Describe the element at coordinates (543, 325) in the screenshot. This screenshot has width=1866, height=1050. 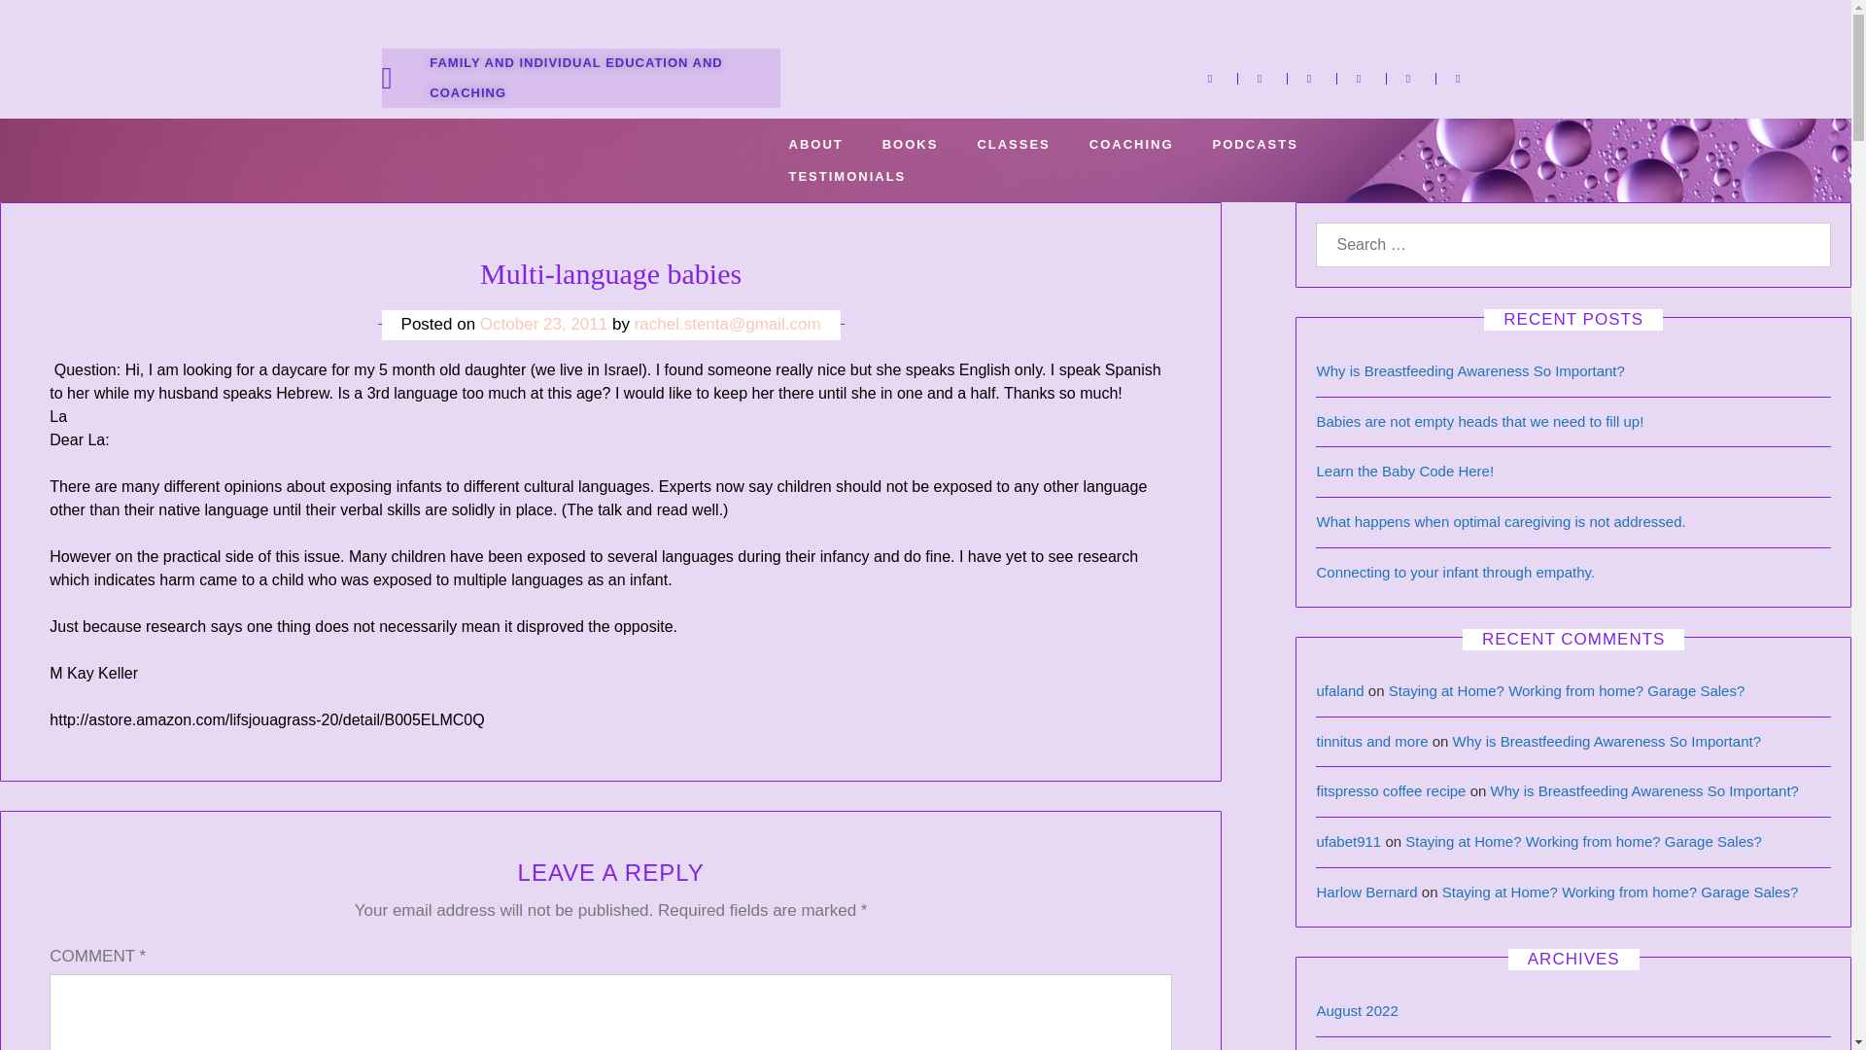
I see `October 23, 2011` at that location.